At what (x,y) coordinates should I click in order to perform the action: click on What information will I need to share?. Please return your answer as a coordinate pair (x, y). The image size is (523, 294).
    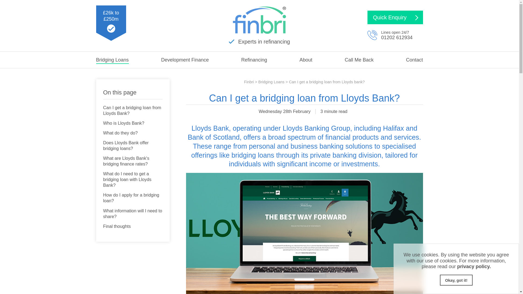
    Looking at the image, I should click on (132, 214).